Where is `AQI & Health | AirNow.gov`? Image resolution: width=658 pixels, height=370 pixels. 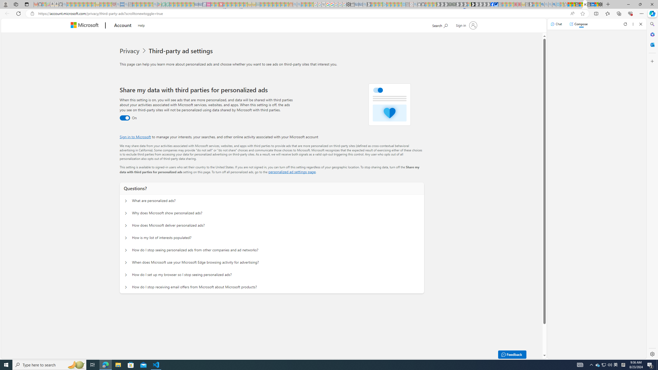 AQI & Health | AirNow.gov is located at coordinates (496, 4).